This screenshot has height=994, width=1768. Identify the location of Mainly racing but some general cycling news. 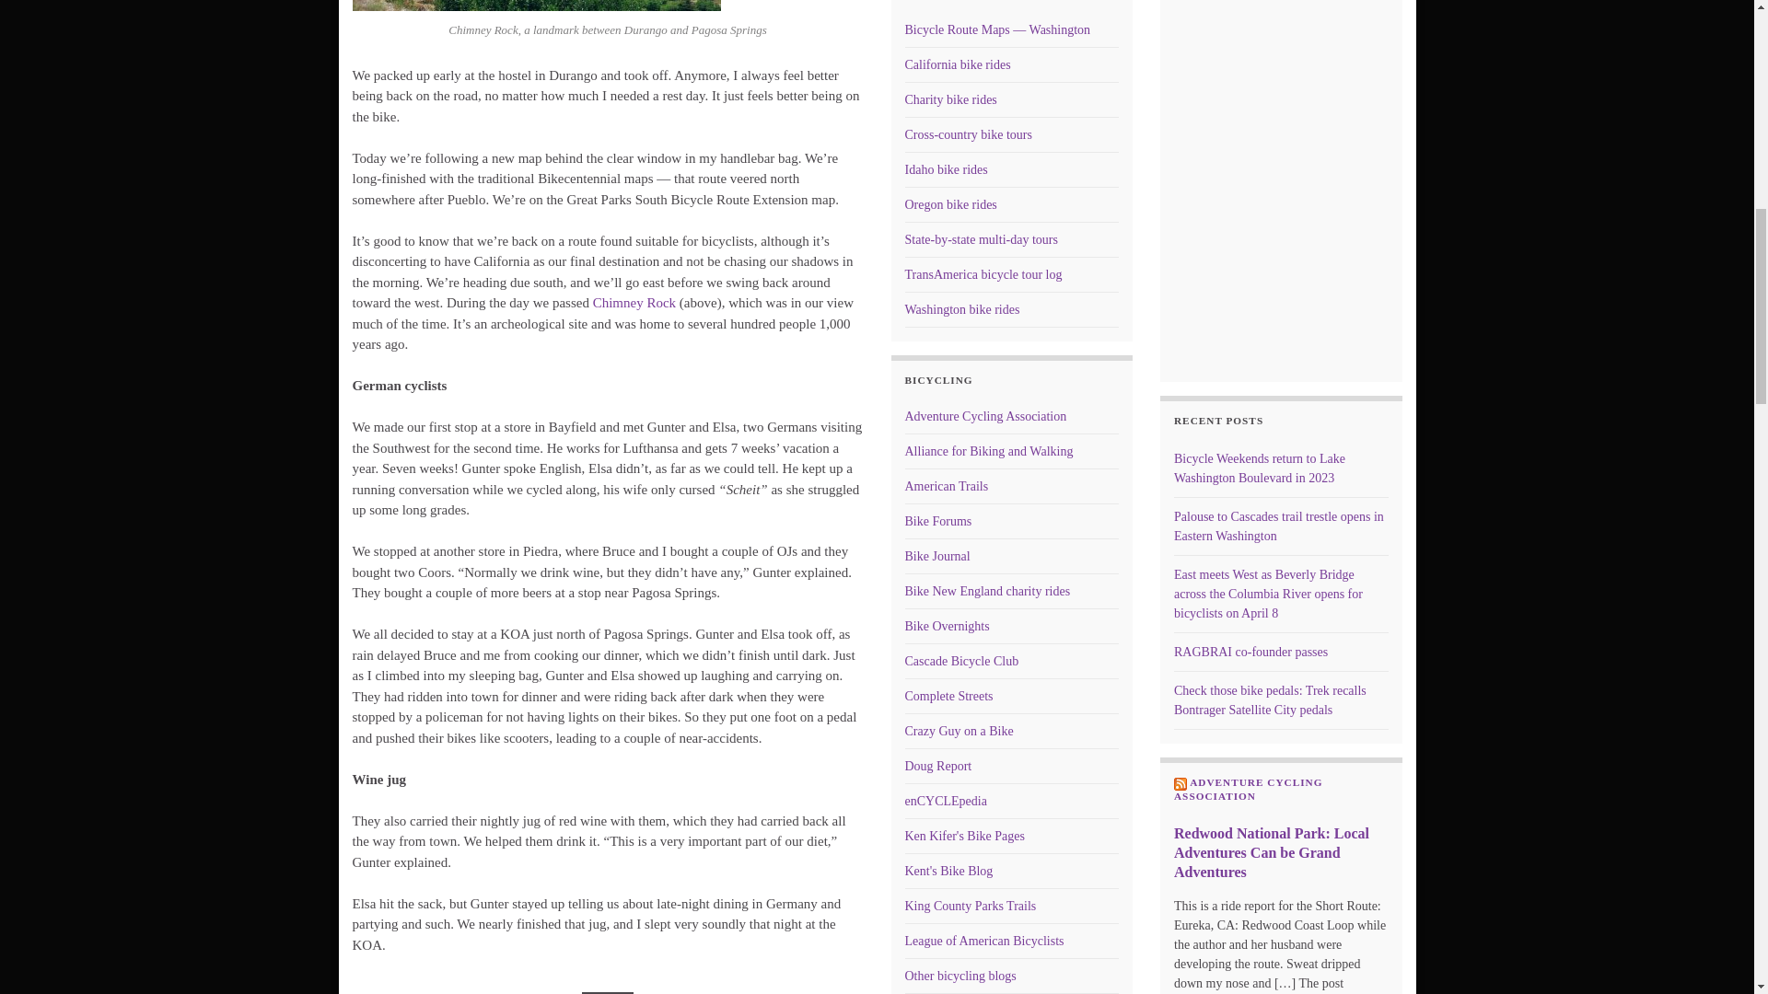
(937, 766).